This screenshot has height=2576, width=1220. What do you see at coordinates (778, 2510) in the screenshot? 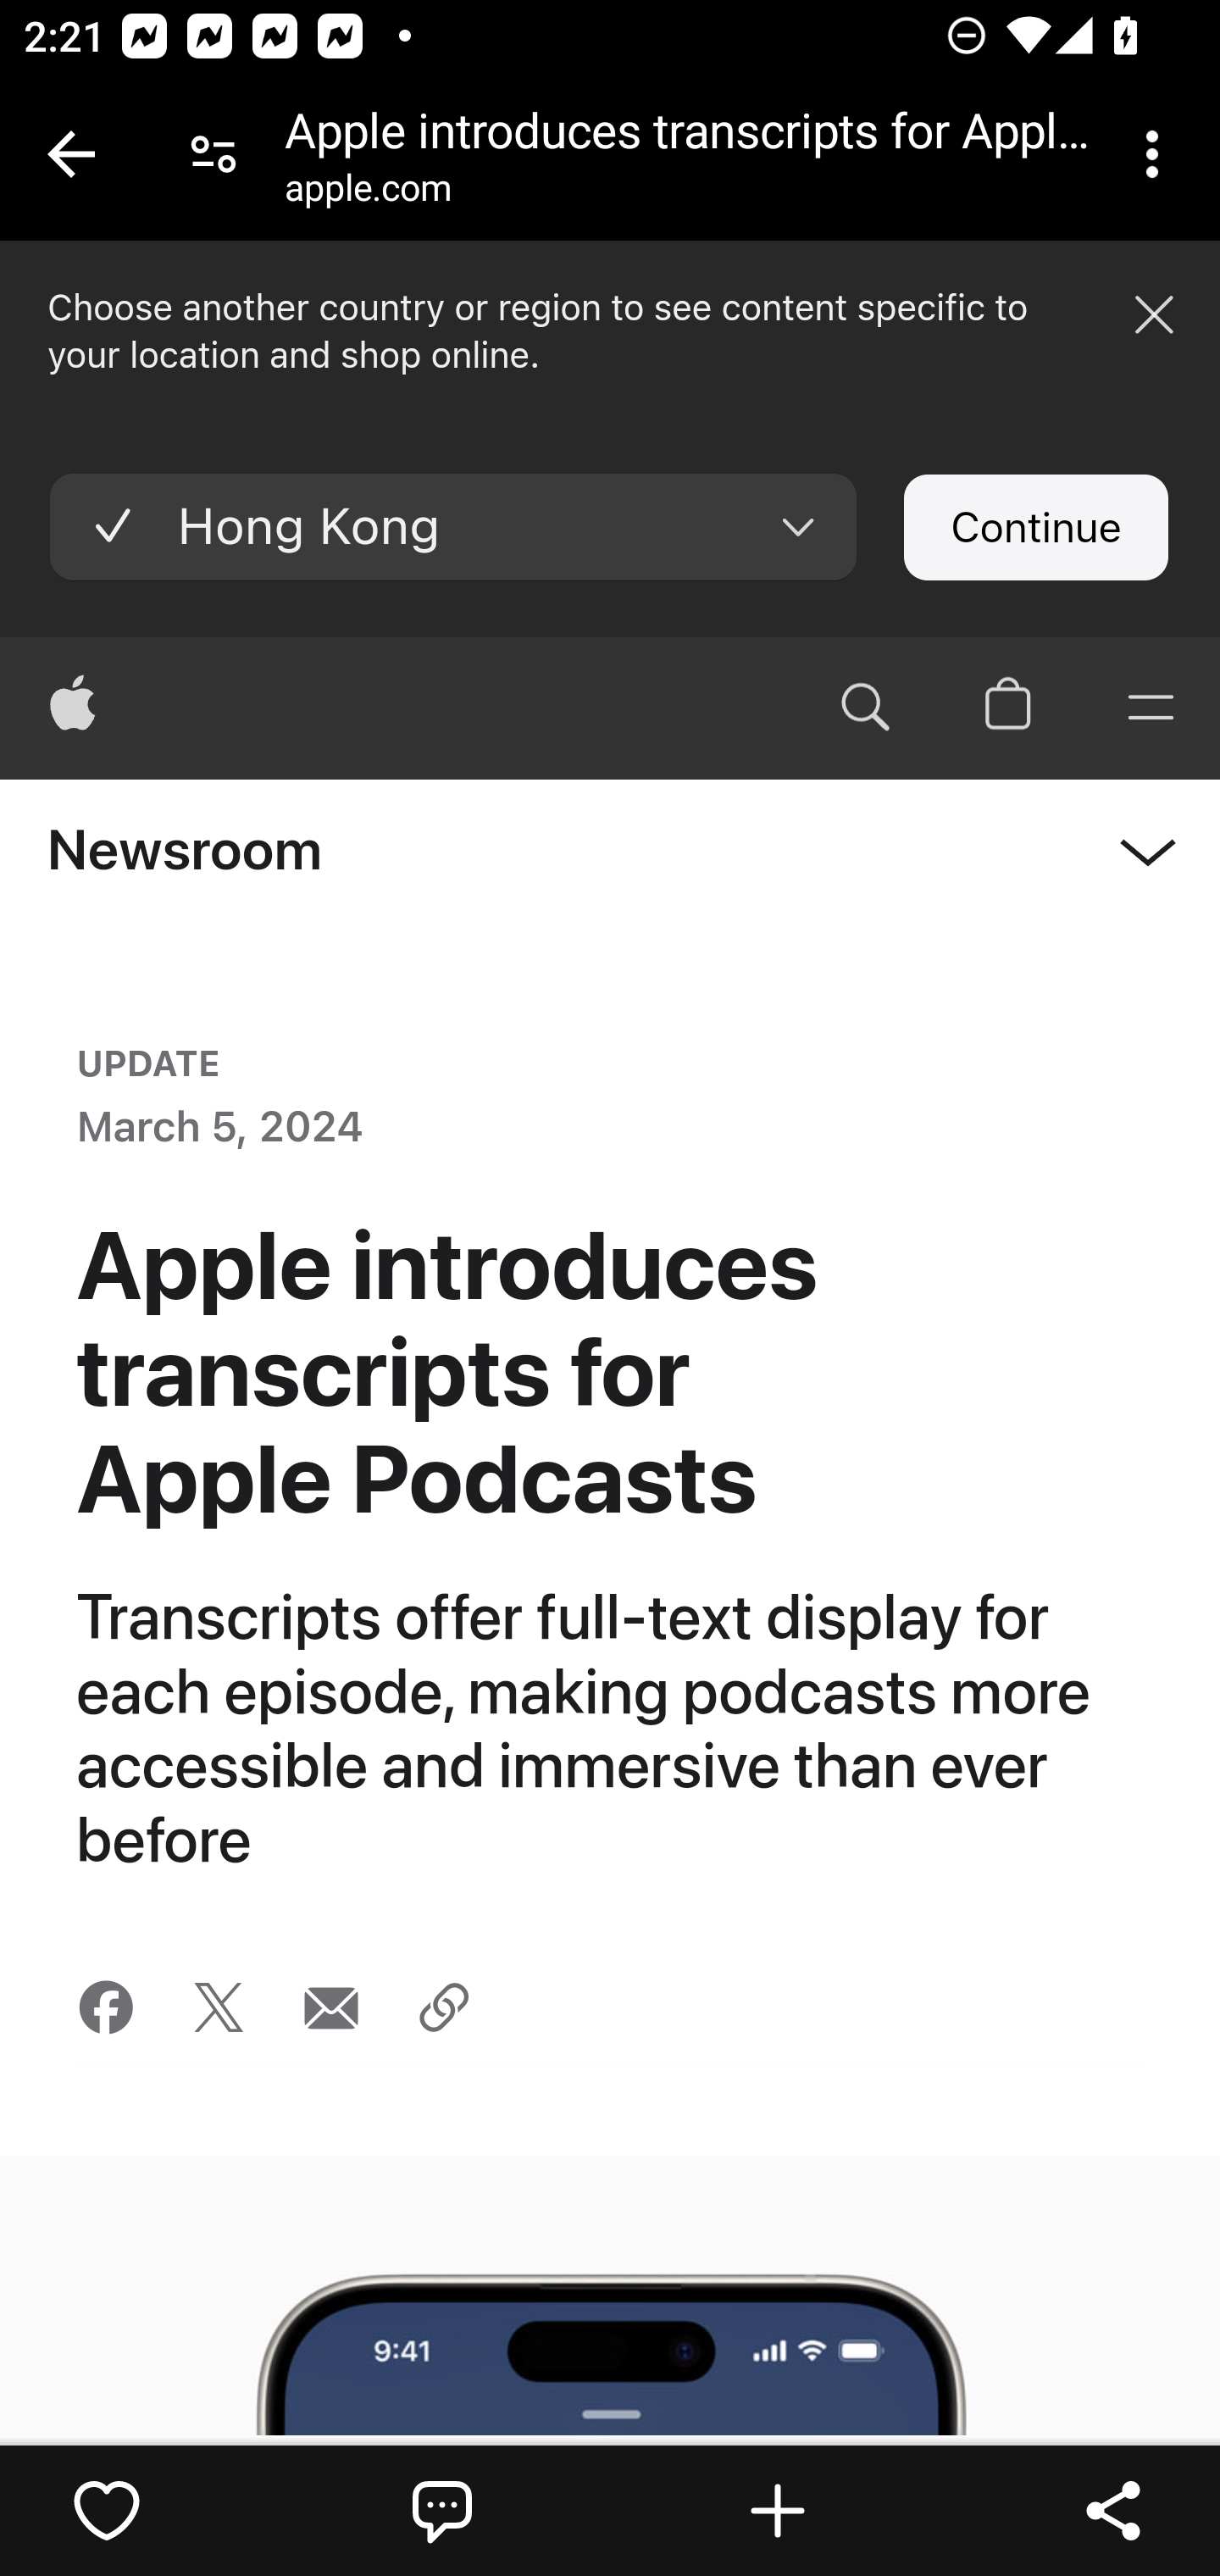
I see `Flip into Magazine` at bounding box center [778, 2510].